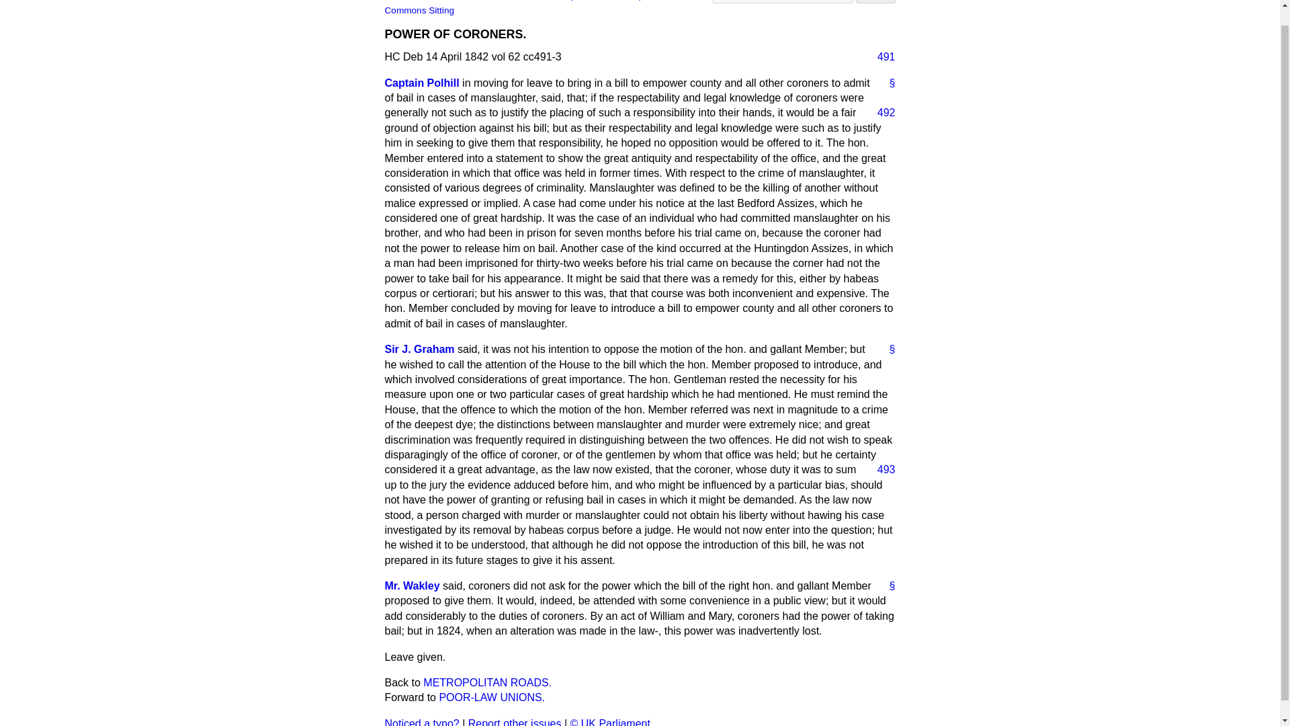 The height and width of the screenshot is (726, 1290). What do you see at coordinates (422, 82) in the screenshot?
I see `Mr Frederick Polhill` at bounding box center [422, 82].